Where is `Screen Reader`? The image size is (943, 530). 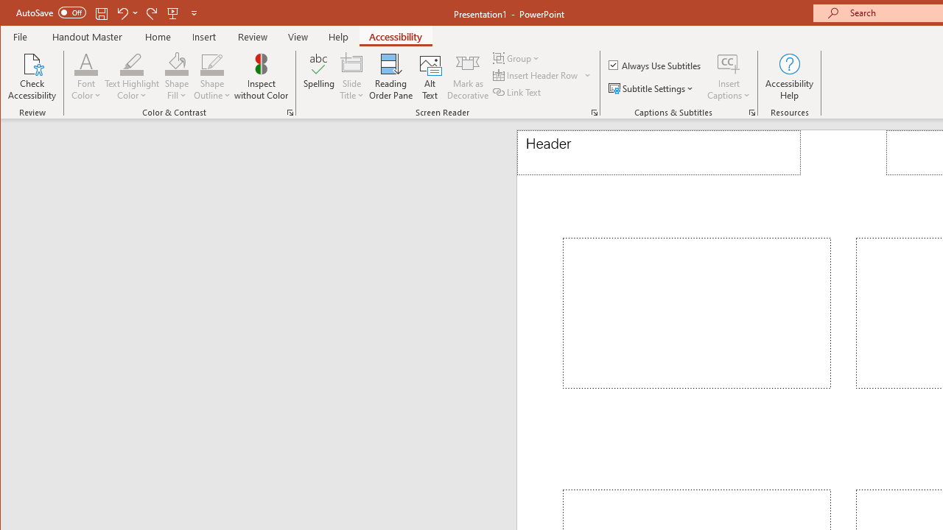 Screen Reader is located at coordinates (594, 112).